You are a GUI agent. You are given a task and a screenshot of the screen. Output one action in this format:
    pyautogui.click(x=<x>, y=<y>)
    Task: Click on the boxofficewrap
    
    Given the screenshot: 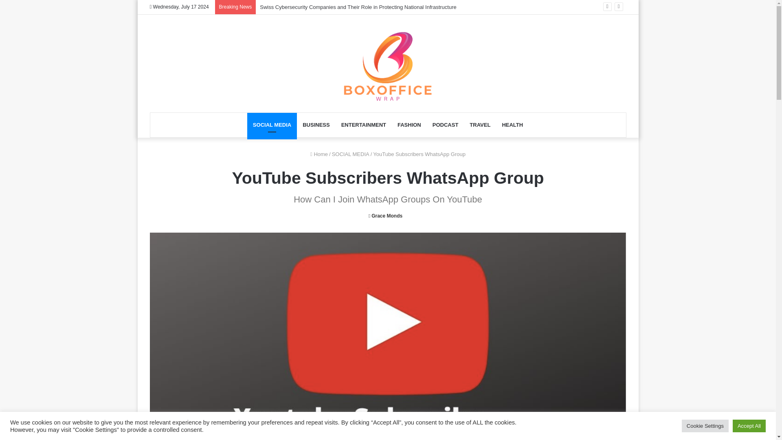 What is the action you would take?
    pyautogui.click(x=388, y=67)
    